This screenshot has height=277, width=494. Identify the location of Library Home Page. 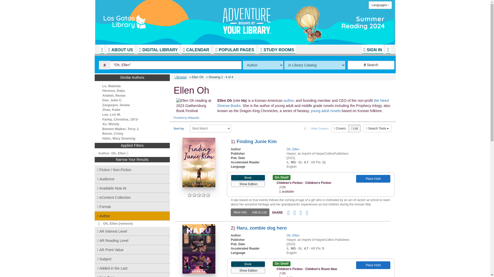
(164, 21).